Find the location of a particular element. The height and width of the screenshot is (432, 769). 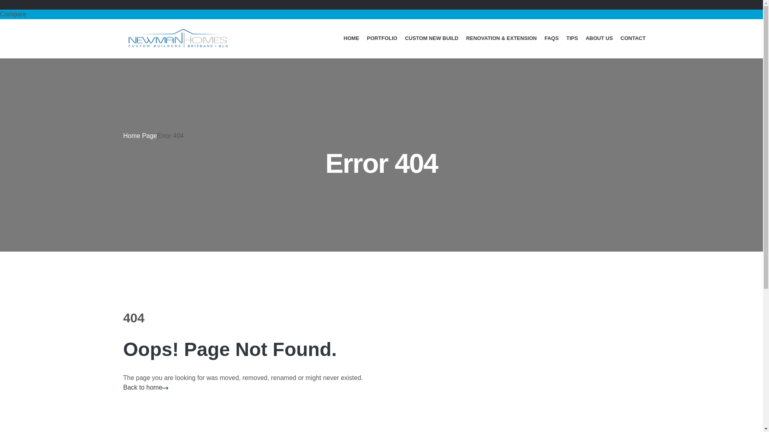

CUSTOM NEW BUILD is located at coordinates (432, 38).